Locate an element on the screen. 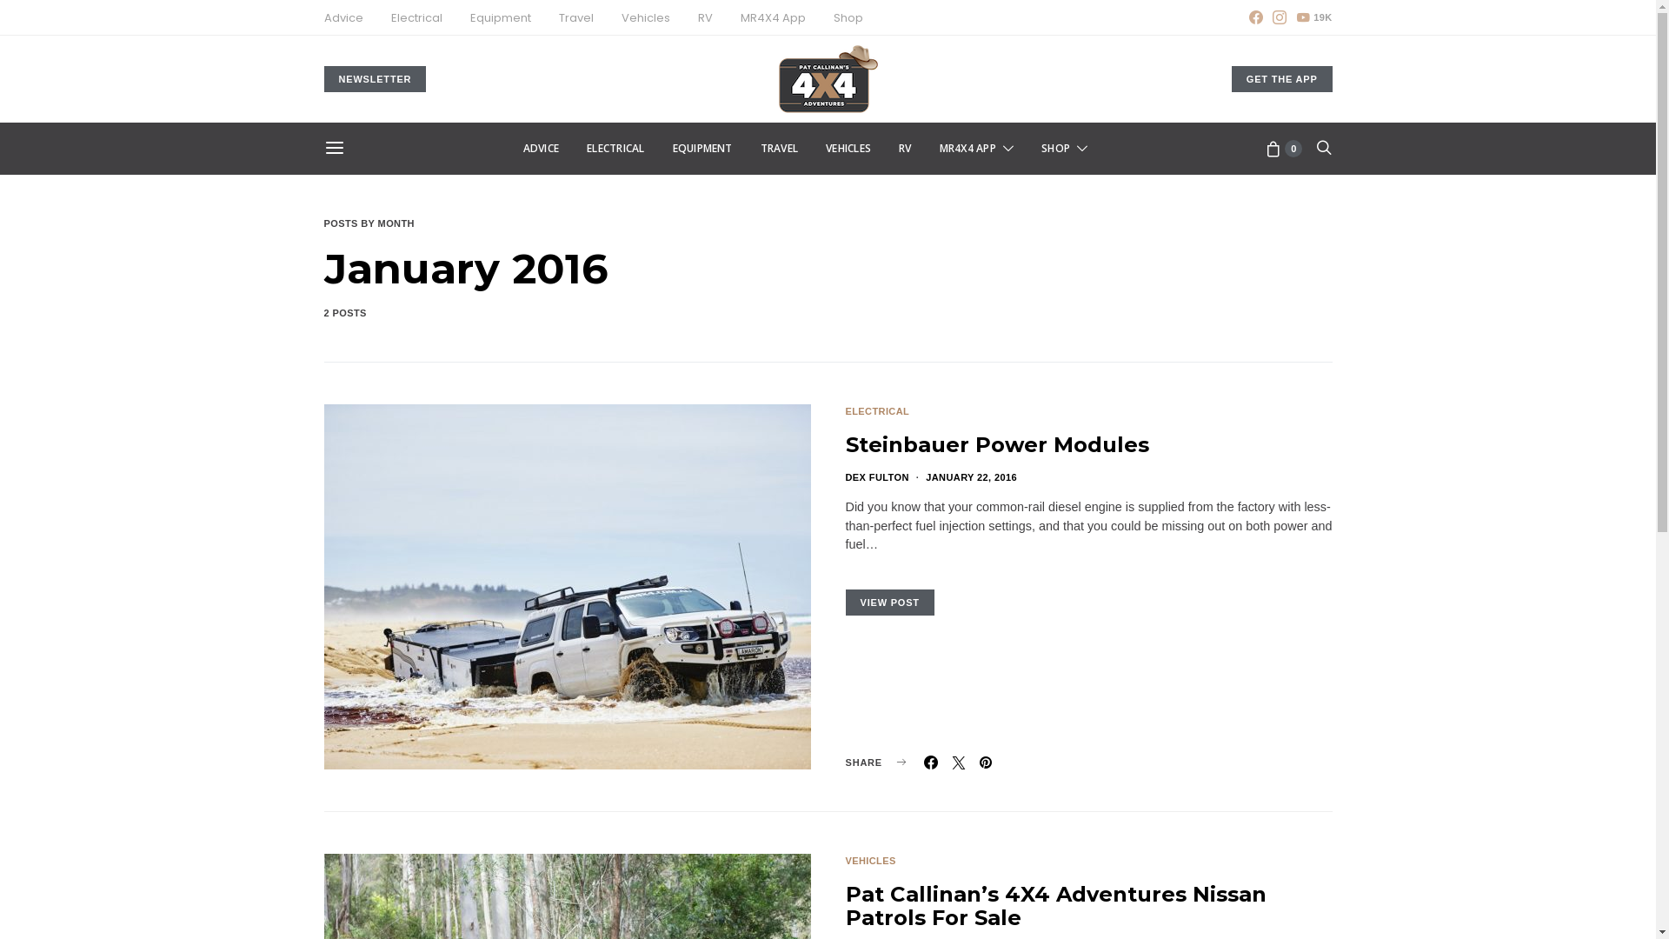  NEWSLETTER is located at coordinates (374, 80).